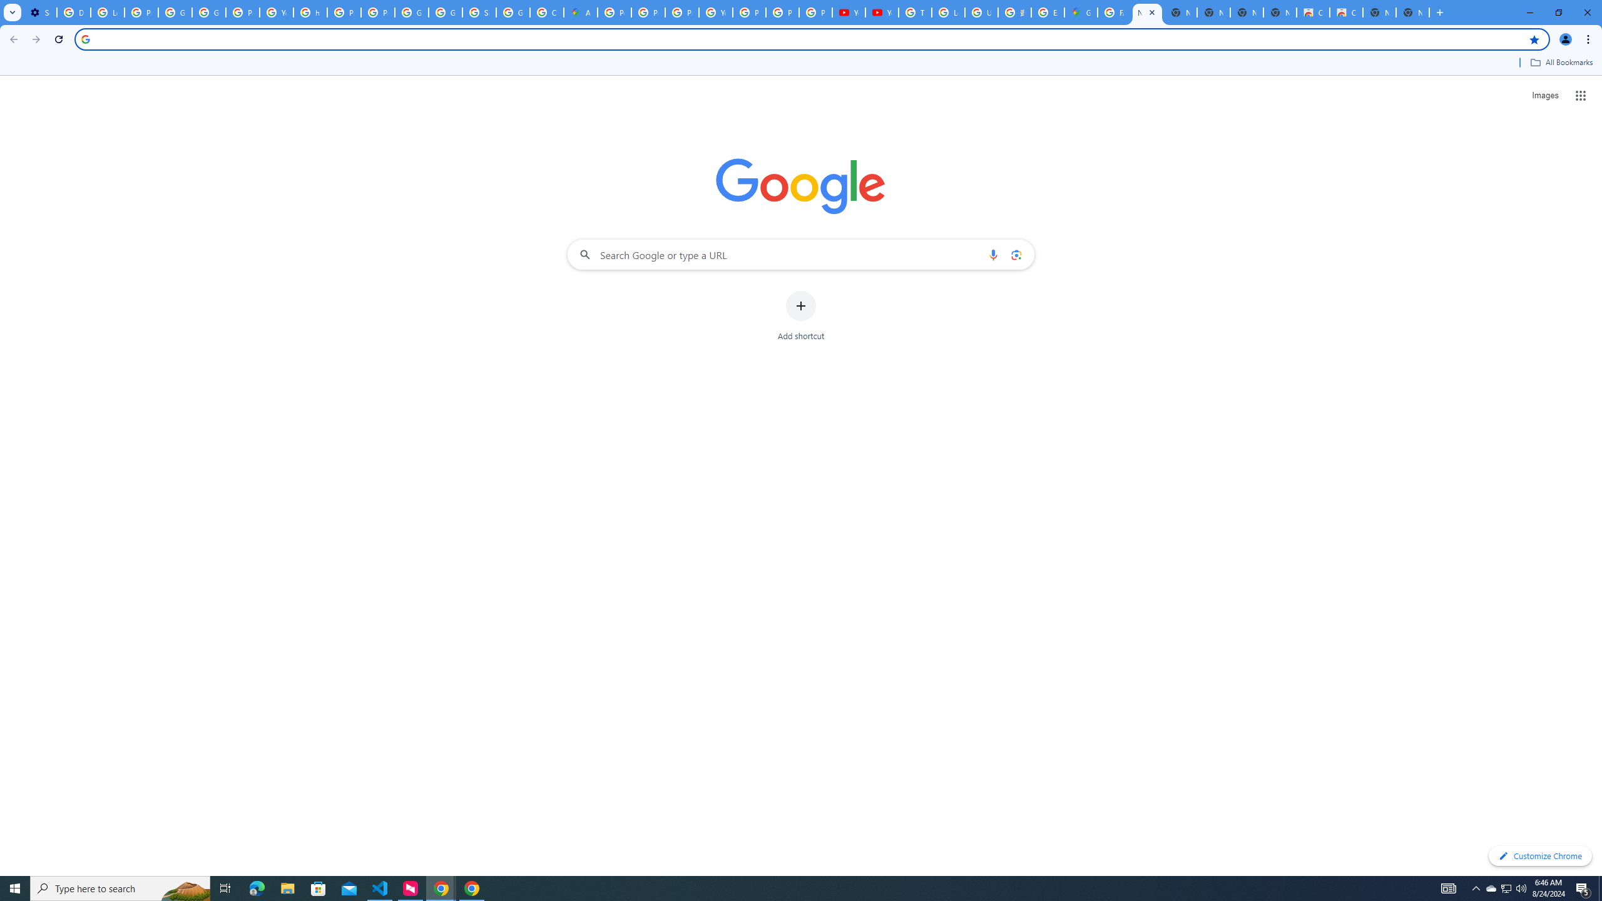 Image resolution: width=1602 pixels, height=901 pixels. Describe the element at coordinates (344, 13) in the screenshot. I see `Privacy Help Center - Policies Help` at that location.